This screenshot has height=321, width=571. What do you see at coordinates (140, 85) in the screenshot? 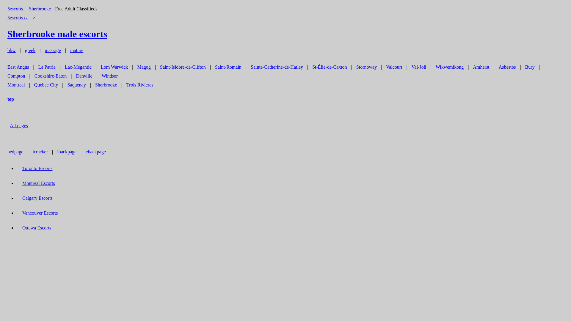
I see `Trois Rivieres` at bounding box center [140, 85].